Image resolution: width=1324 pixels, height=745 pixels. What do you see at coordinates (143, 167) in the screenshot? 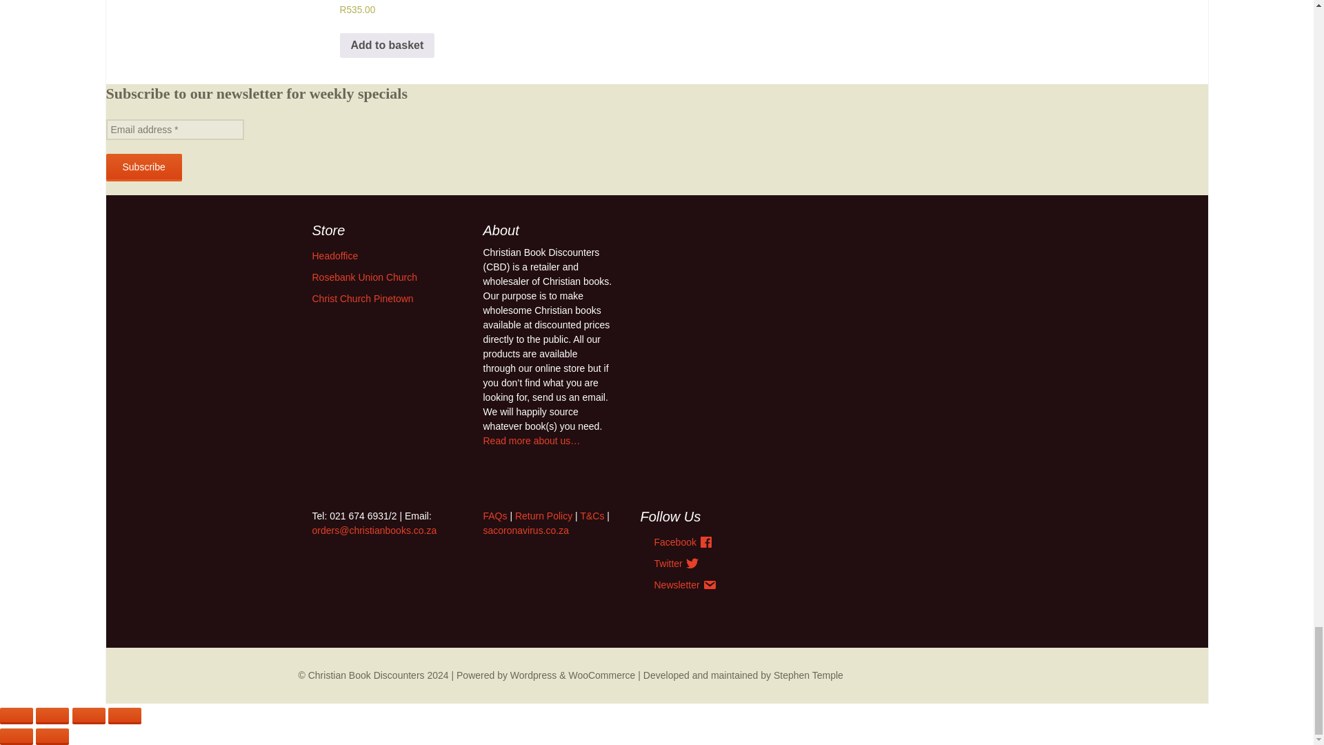
I see `Subscribe` at bounding box center [143, 167].